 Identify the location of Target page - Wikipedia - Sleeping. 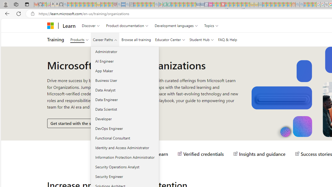
(327, 5).